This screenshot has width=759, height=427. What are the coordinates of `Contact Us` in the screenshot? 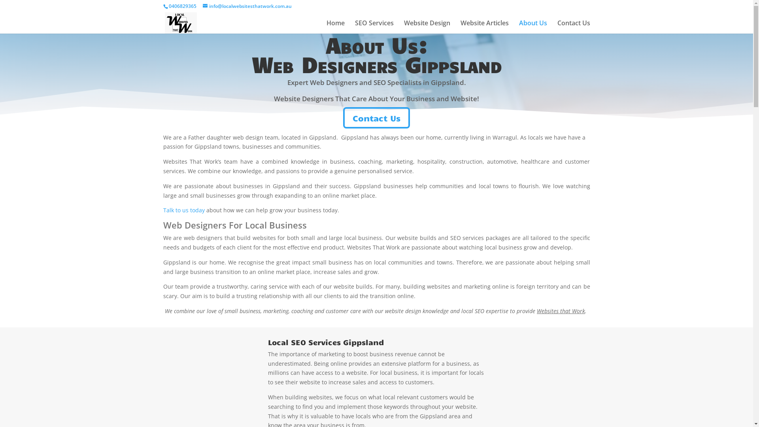 It's located at (376, 118).